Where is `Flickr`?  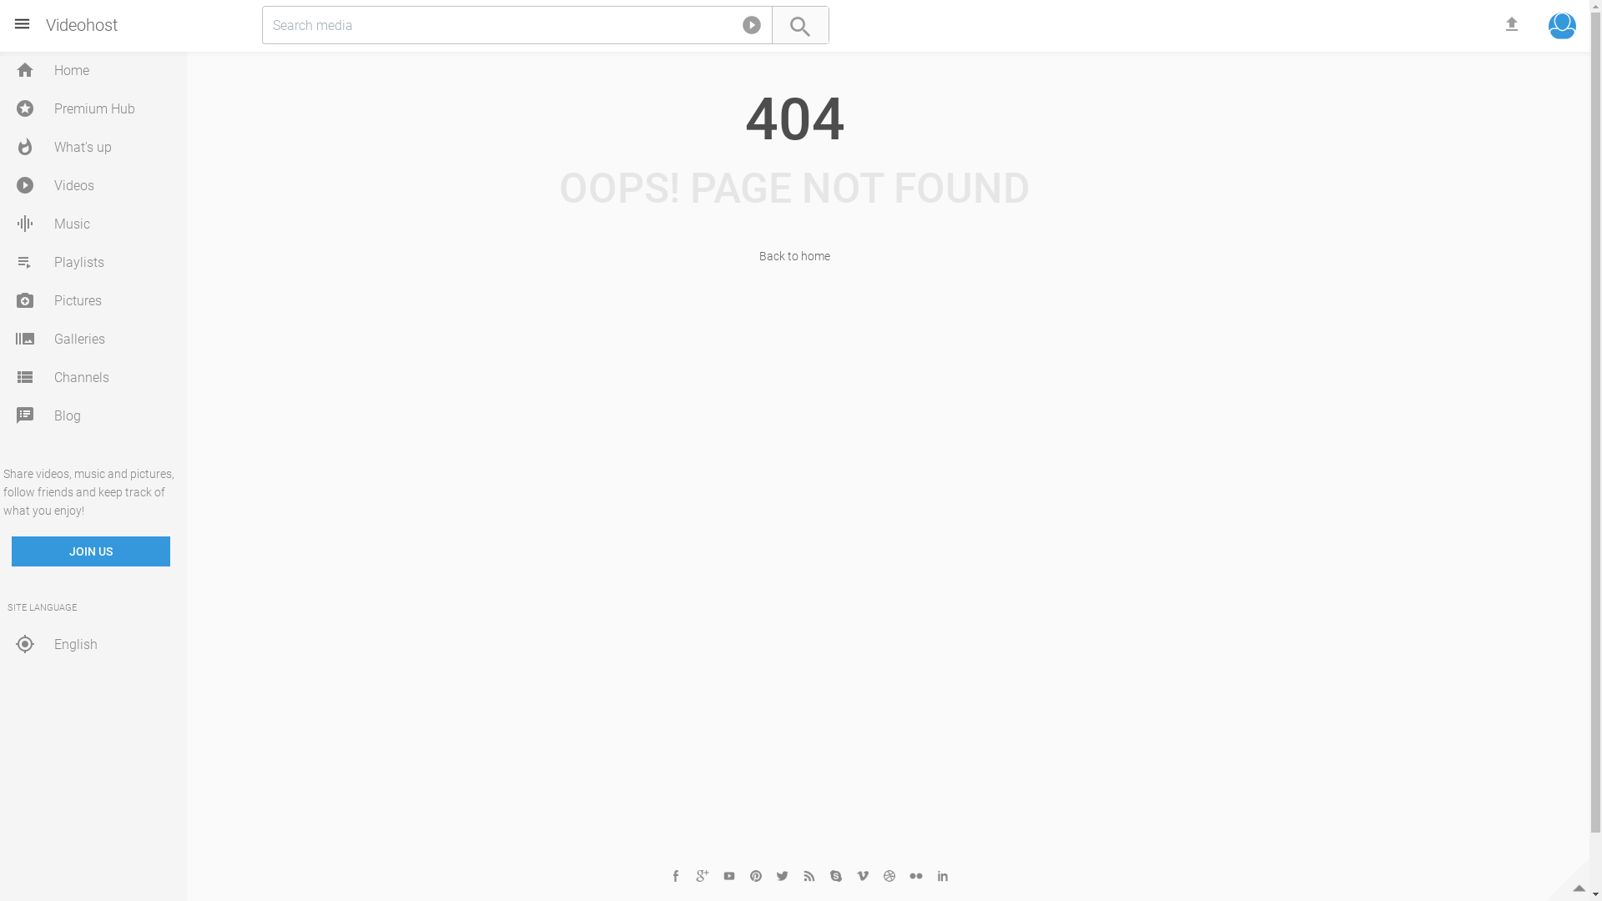
Flickr is located at coordinates (916, 876).